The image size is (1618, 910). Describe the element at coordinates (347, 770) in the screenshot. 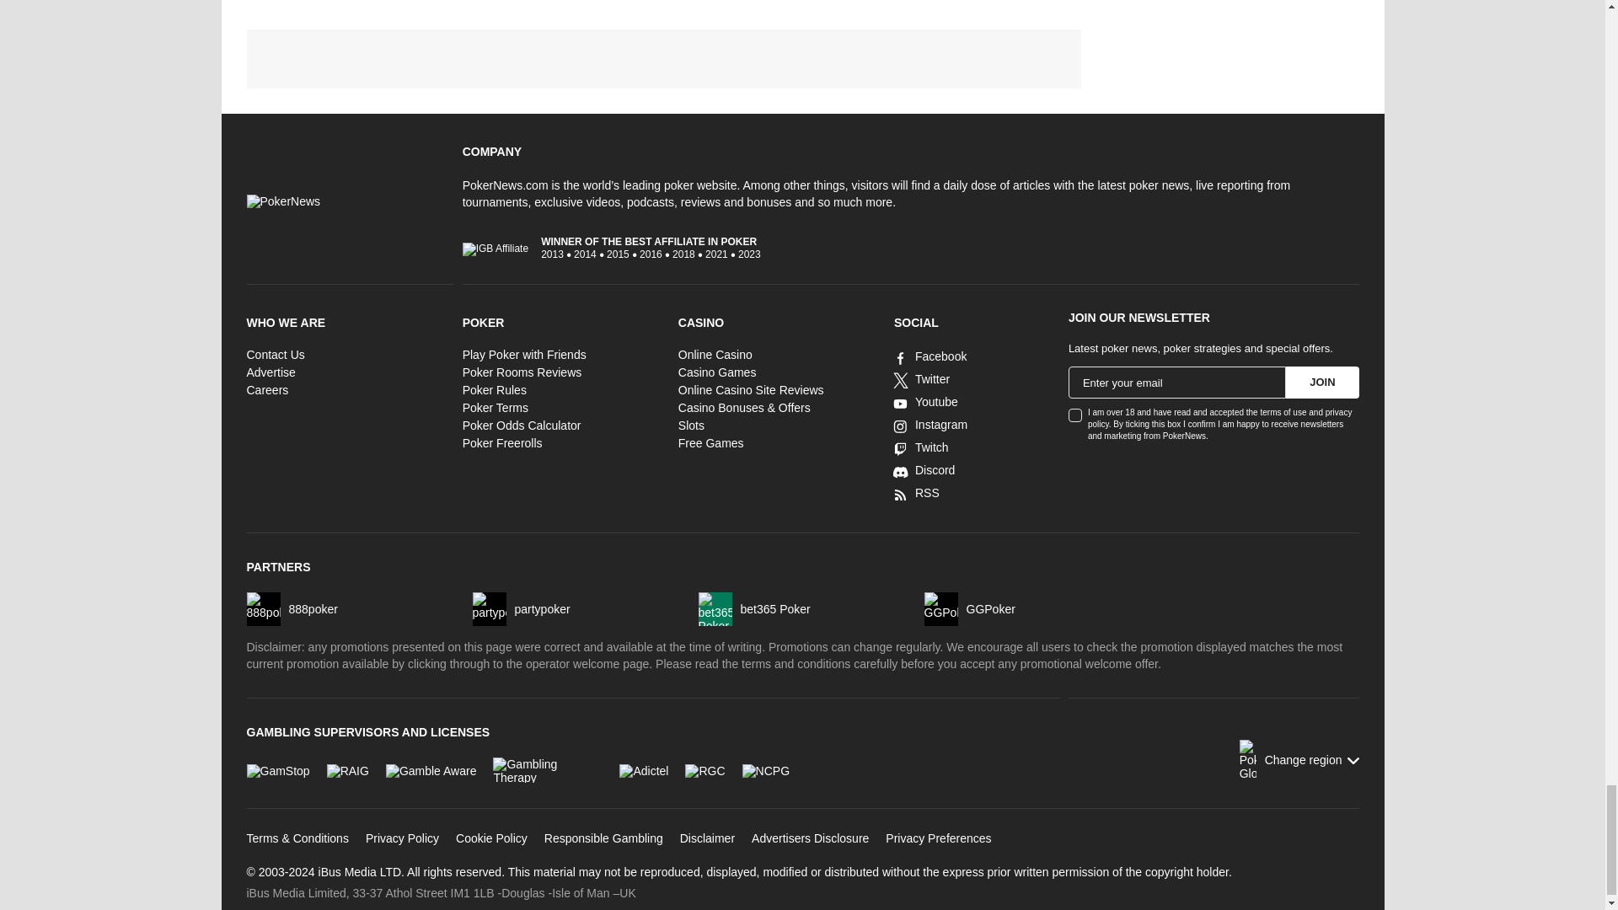

I see `Raig` at that location.